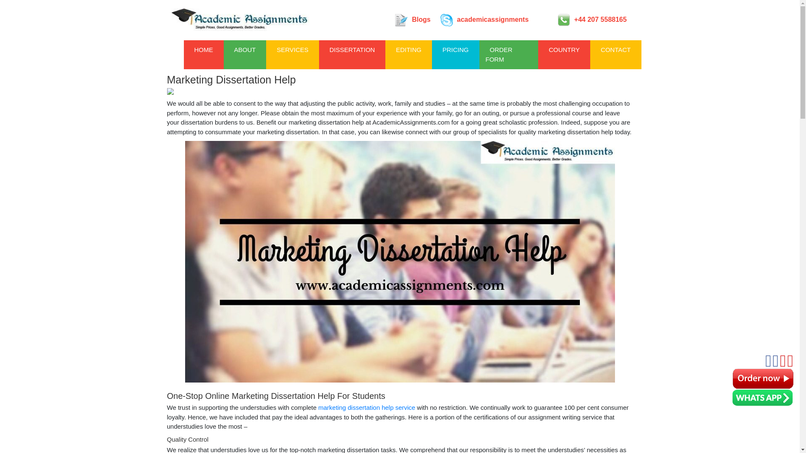 The height and width of the screenshot is (453, 806). What do you see at coordinates (412, 20) in the screenshot?
I see `Blogs` at bounding box center [412, 20].